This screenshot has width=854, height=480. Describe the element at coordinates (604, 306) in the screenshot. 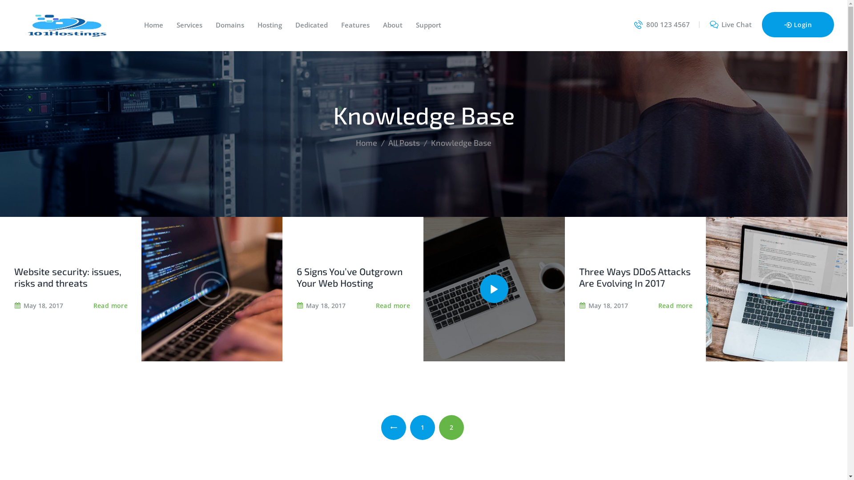

I see `May 18, 2017` at that location.